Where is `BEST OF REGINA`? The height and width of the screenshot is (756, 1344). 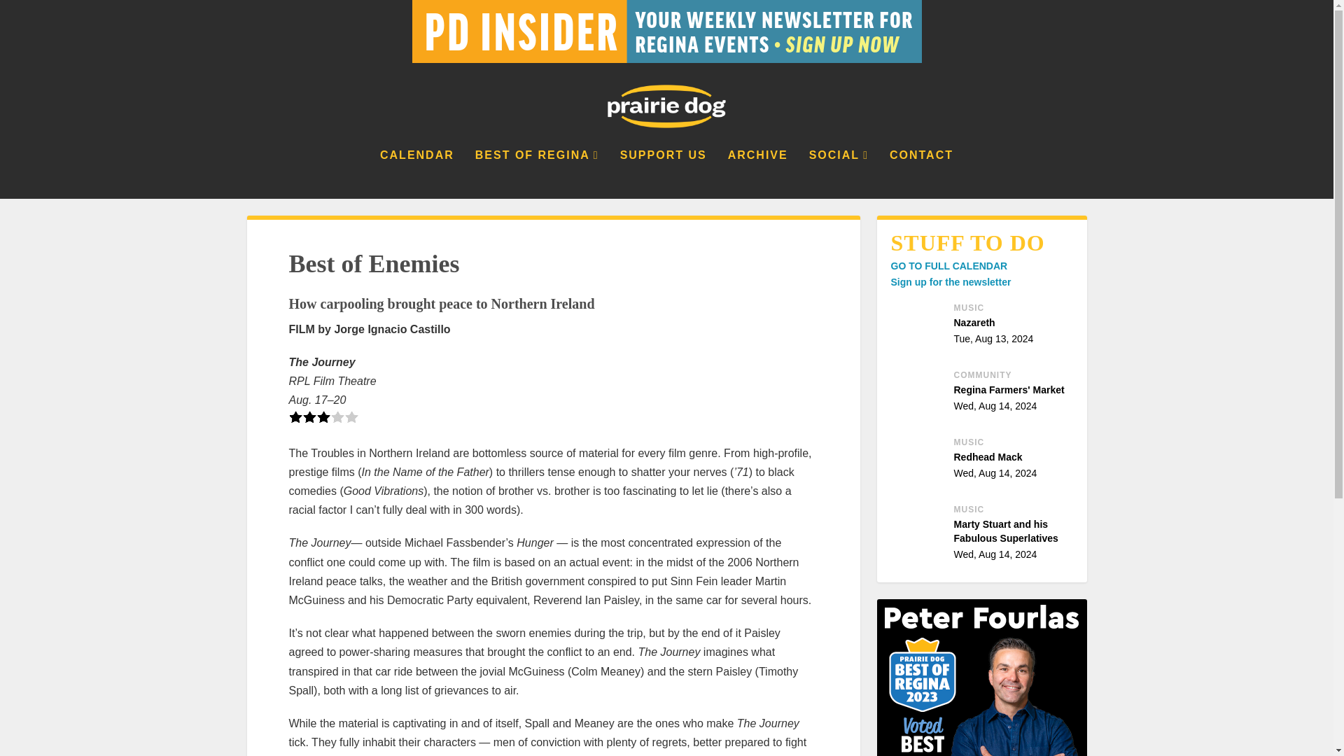 BEST OF REGINA is located at coordinates (984, 328).